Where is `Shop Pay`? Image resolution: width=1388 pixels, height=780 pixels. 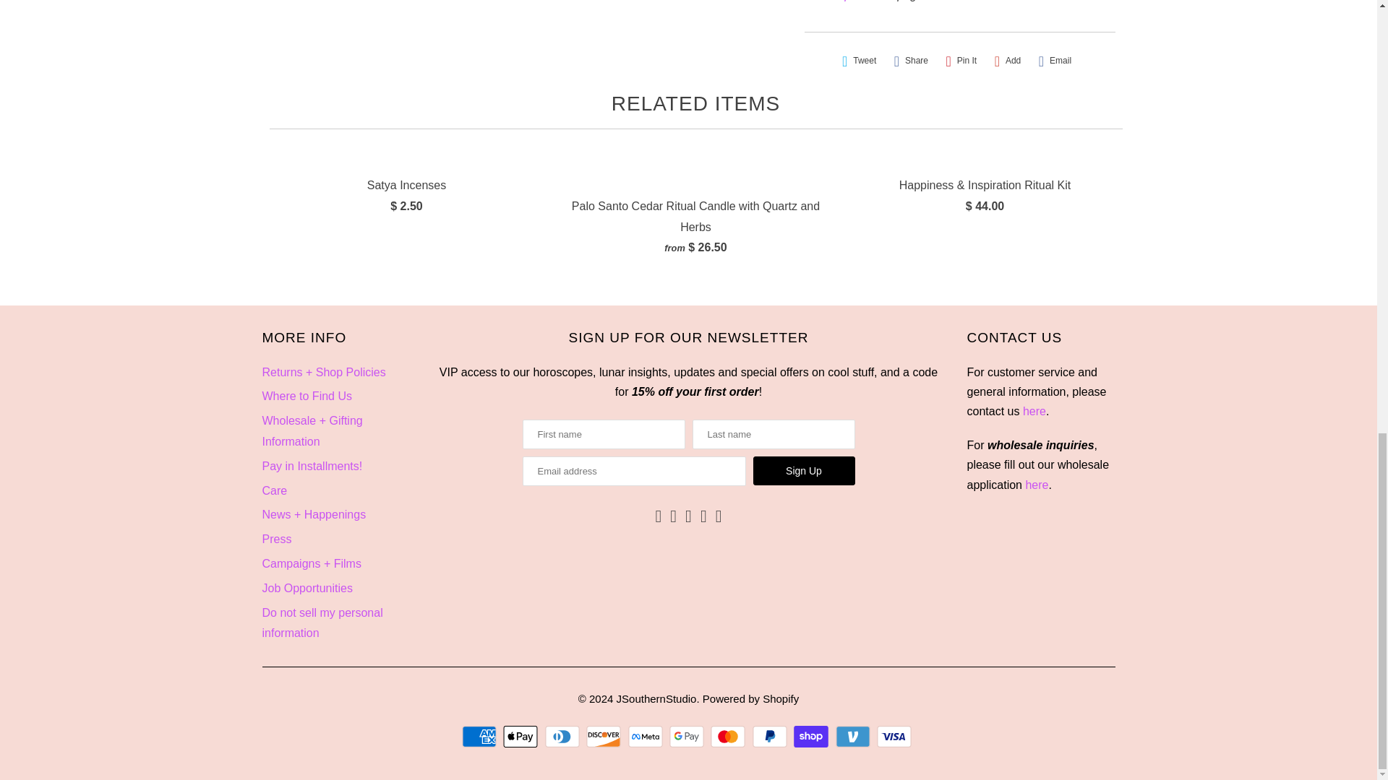
Shop Pay is located at coordinates (813, 737).